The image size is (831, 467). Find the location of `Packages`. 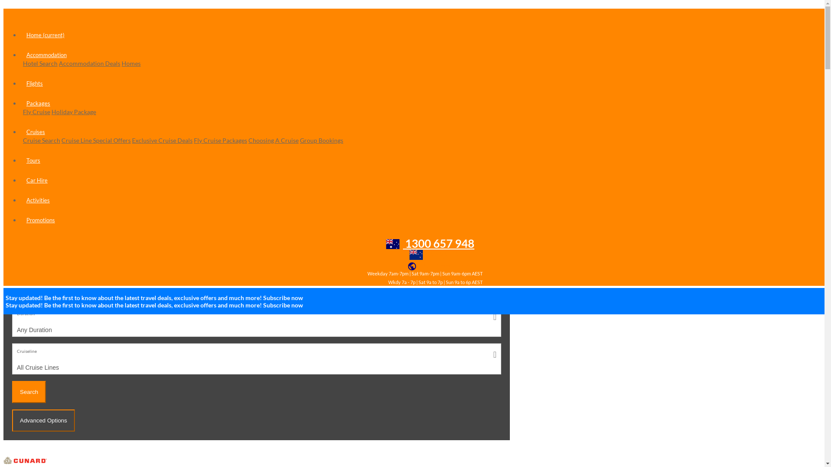

Packages is located at coordinates (38, 103).